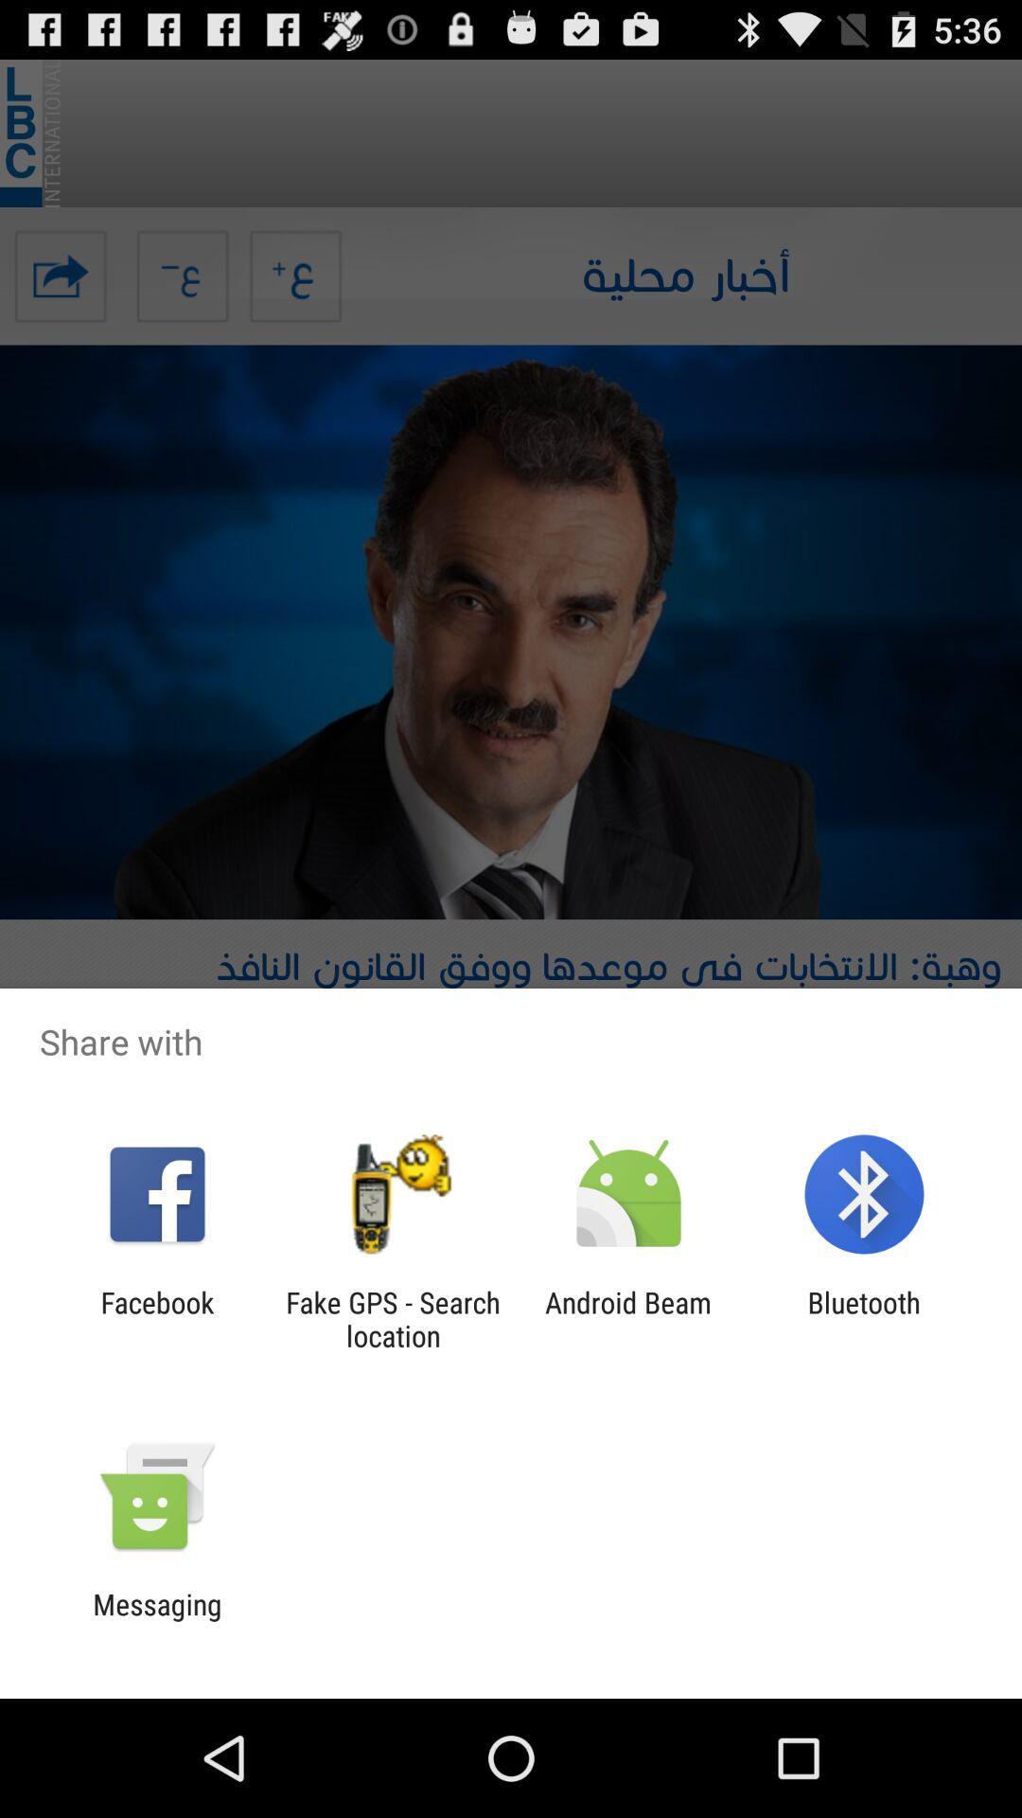 This screenshot has width=1022, height=1818. What do you see at coordinates (157, 1621) in the screenshot?
I see `turn off the messaging` at bounding box center [157, 1621].